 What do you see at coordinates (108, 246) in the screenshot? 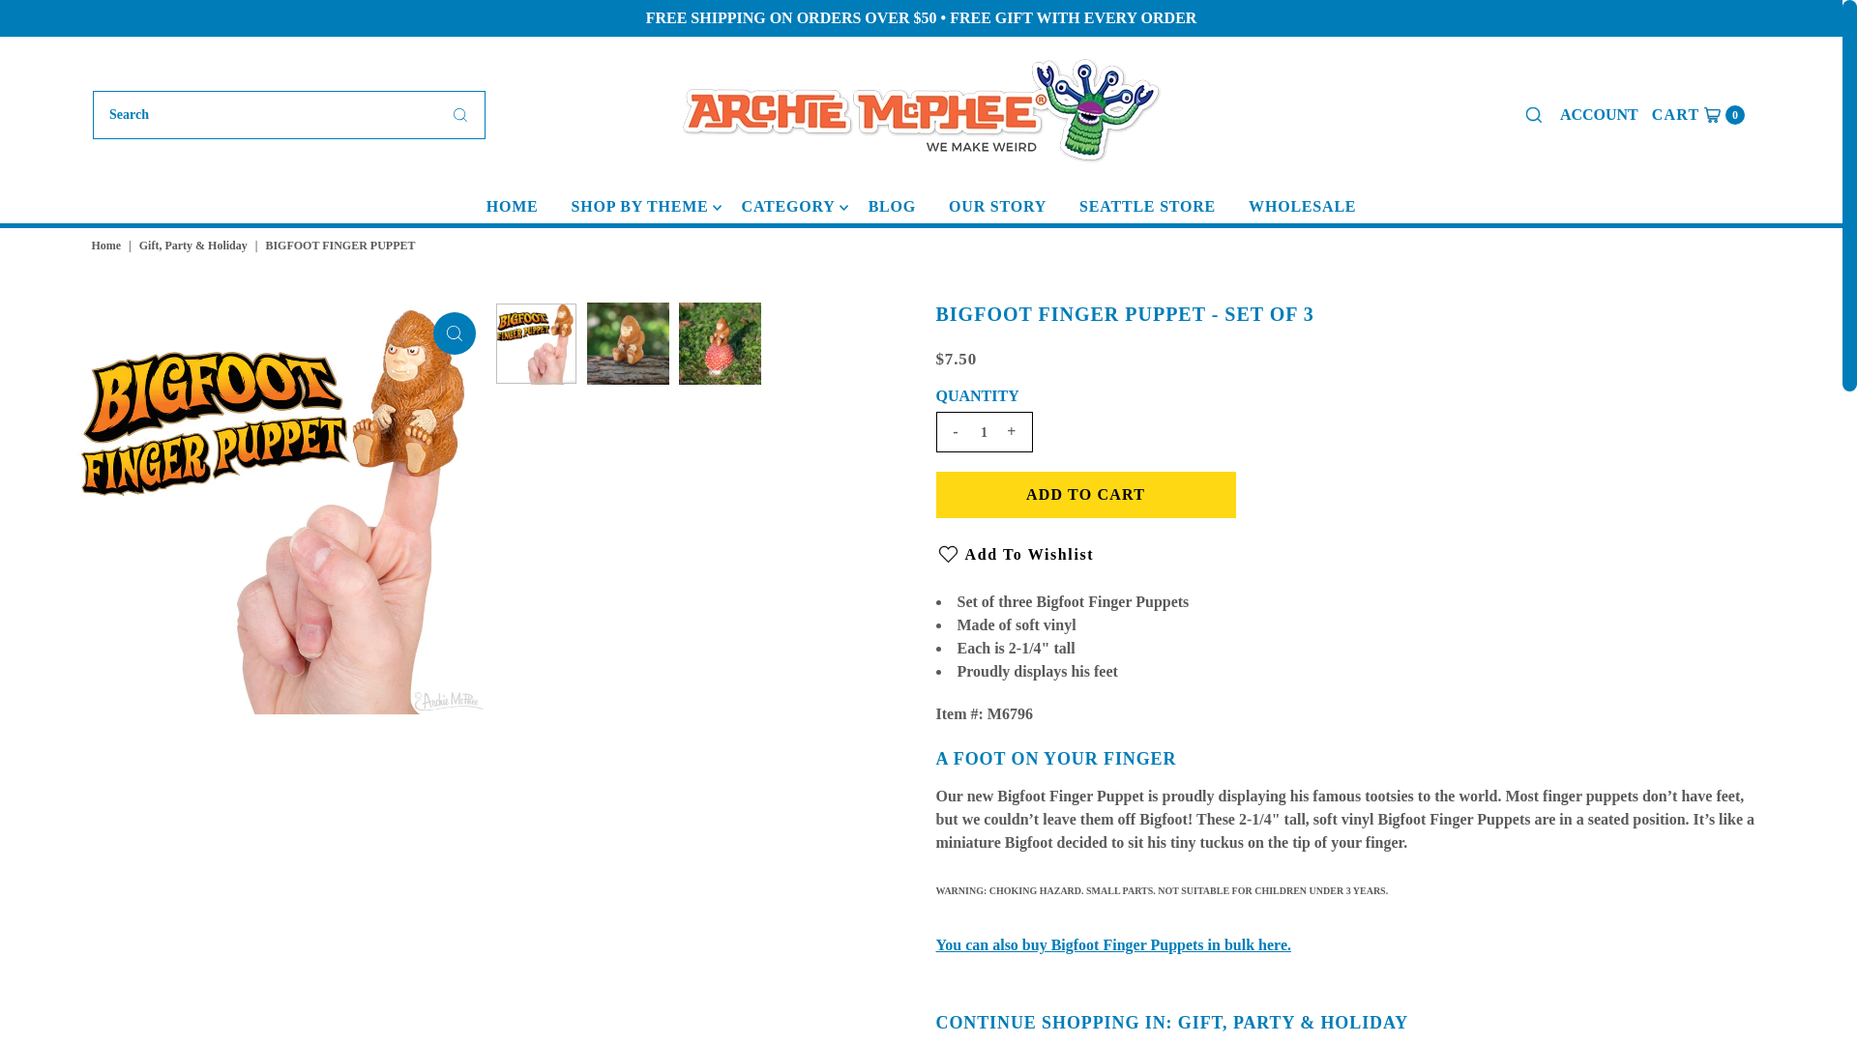
I see `ACCOUNT` at bounding box center [108, 246].